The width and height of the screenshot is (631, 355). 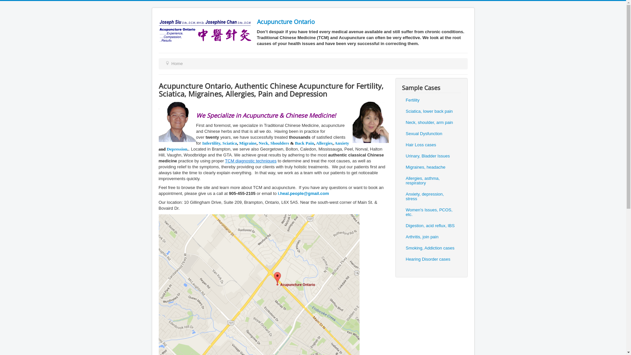 What do you see at coordinates (422, 237) in the screenshot?
I see `Arthritis, join pain` at bounding box center [422, 237].